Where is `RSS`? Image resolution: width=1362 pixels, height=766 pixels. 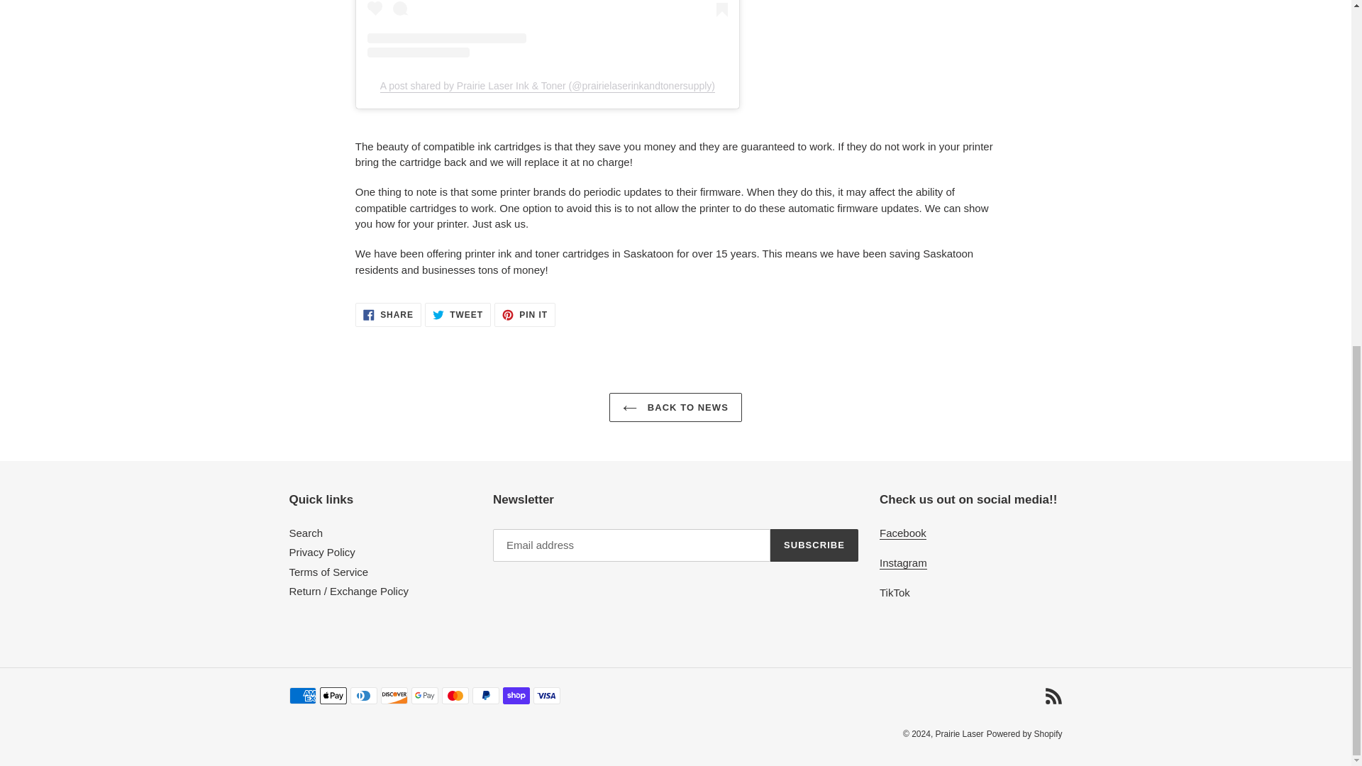 RSS is located at coordinates (322, 552).